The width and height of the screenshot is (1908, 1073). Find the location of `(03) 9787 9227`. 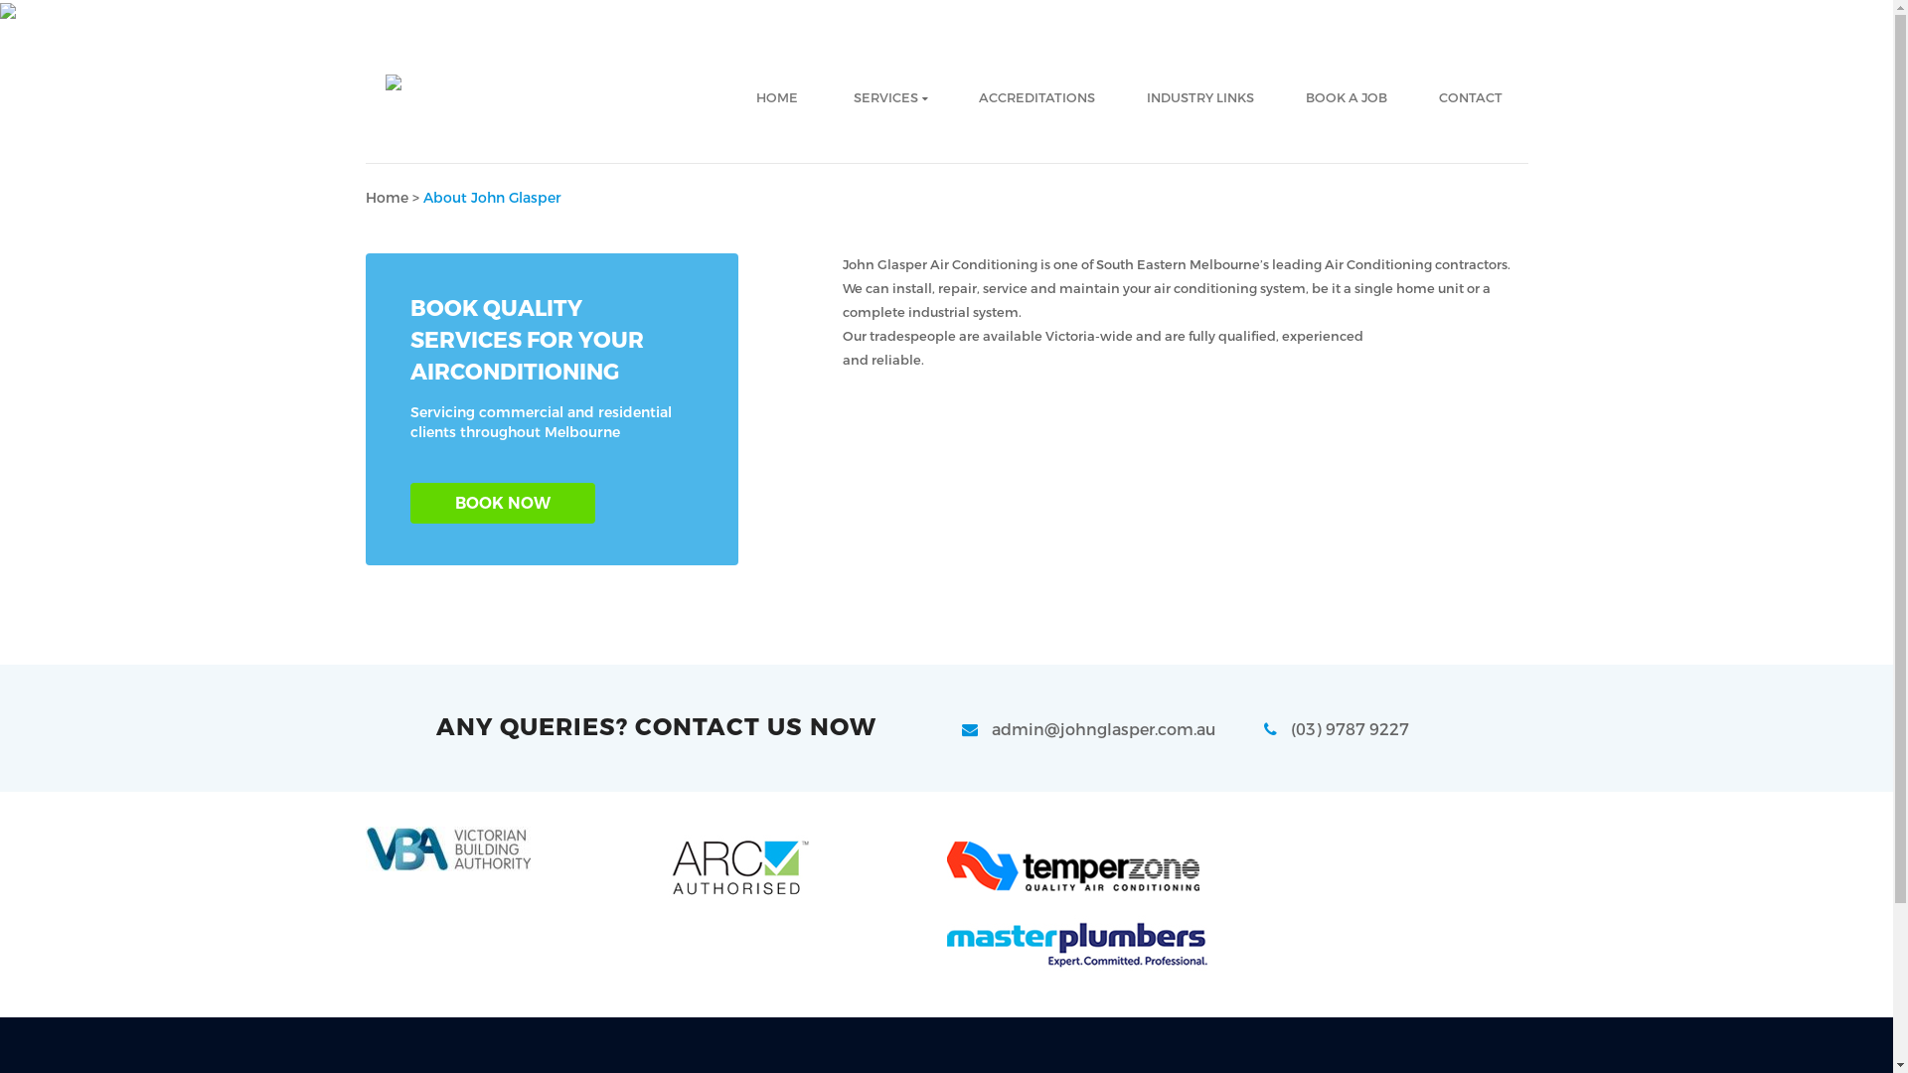

(03) 9787 9227 is located at coordinates (1337, 729).